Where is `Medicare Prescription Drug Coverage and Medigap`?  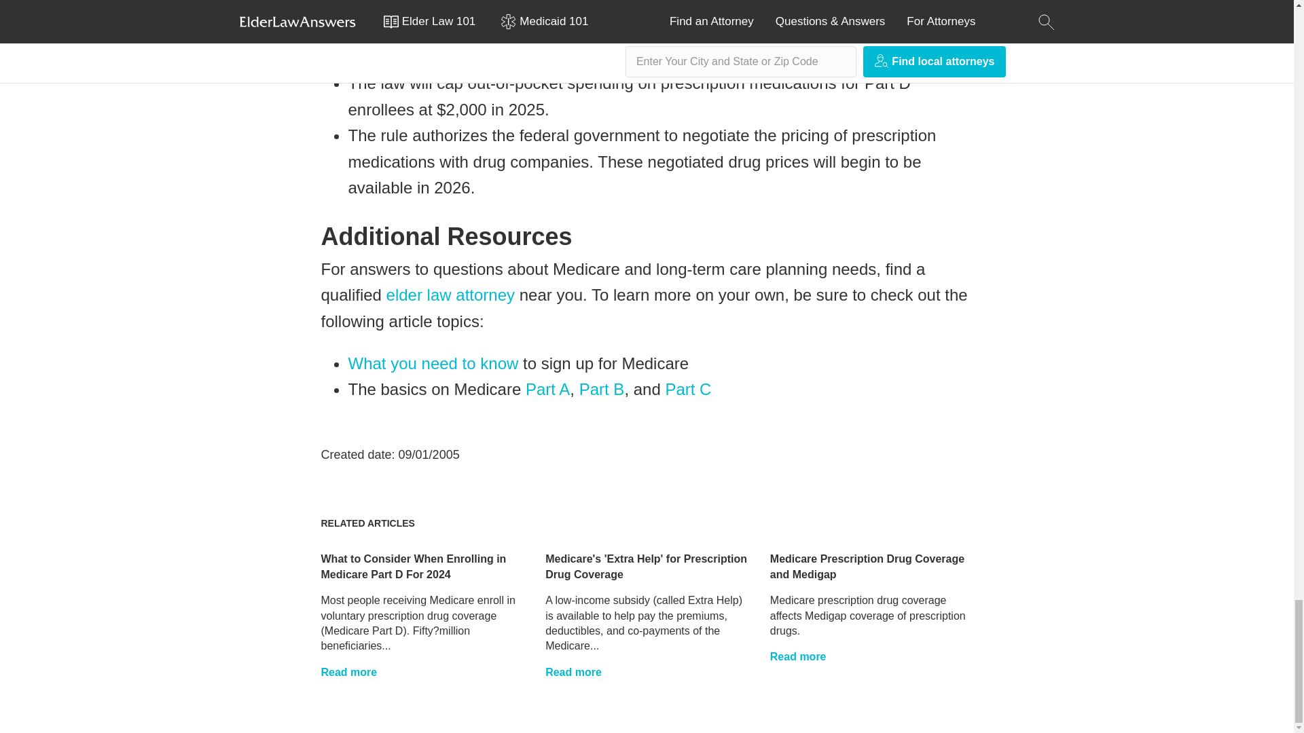
Medicare Prescription Drug Coverage and Medigap is located at coordinates (867, 566).